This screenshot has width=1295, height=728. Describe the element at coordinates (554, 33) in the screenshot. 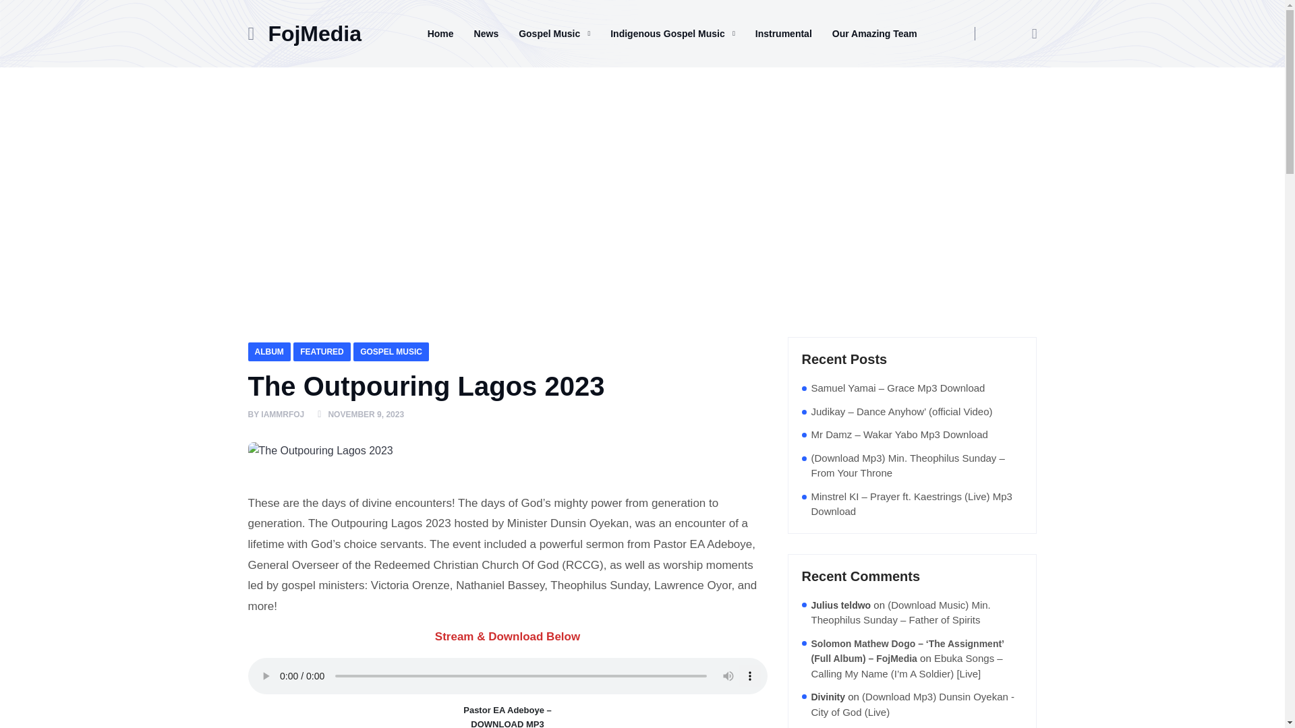

I see `Gospel Music` at that location.